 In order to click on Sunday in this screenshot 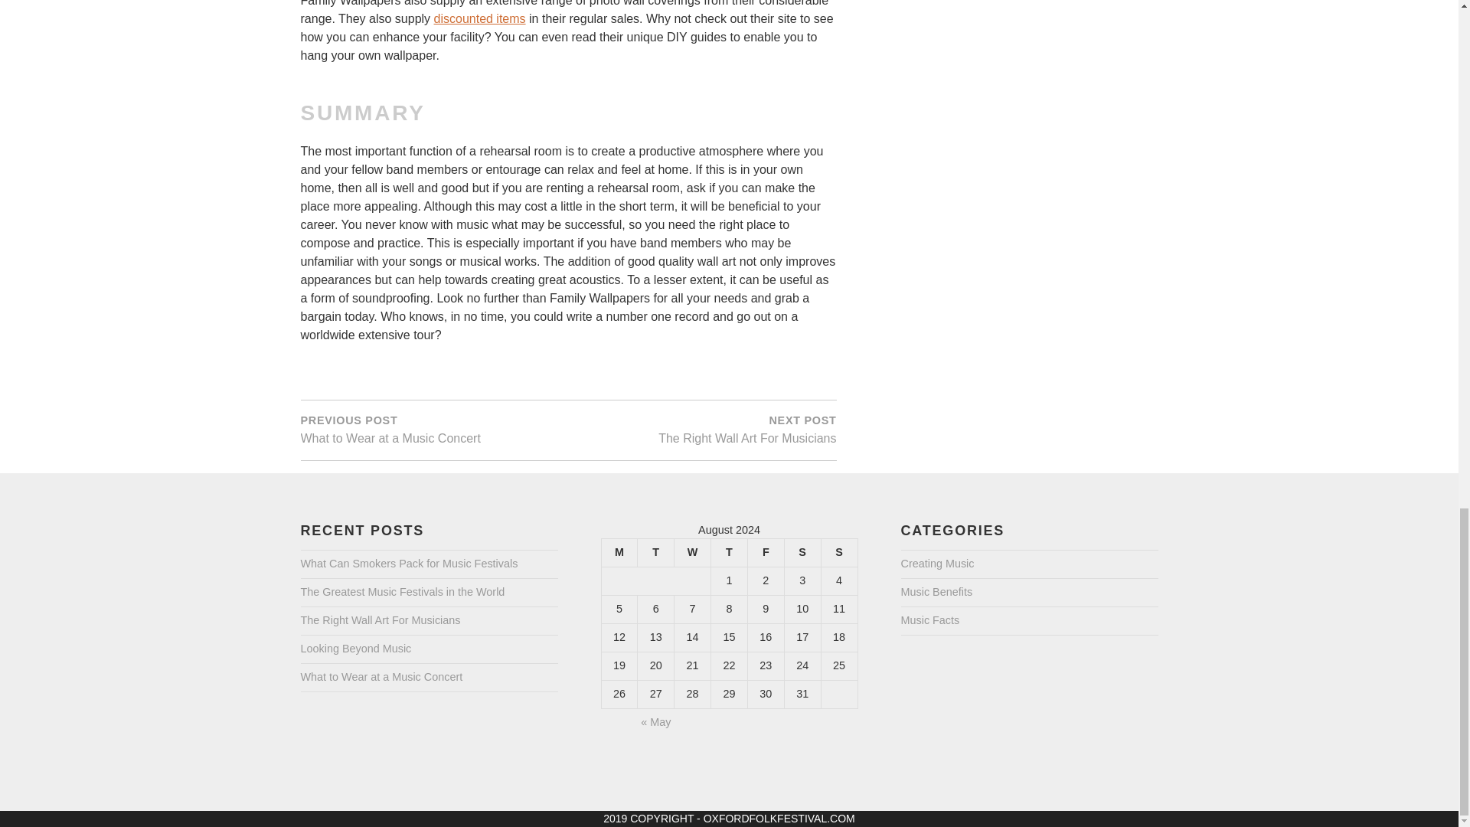, I will do `click(701, 429)`.